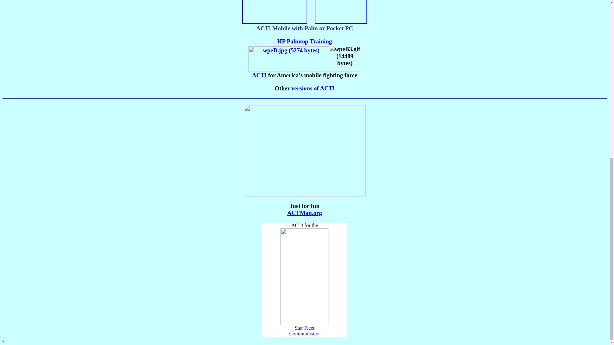 This screenshot has height=345, width=614. What do you see at coordinates (304, 41) in the screenshot?
I see `HP Palmtop Training` at bounding box center [304, 41].